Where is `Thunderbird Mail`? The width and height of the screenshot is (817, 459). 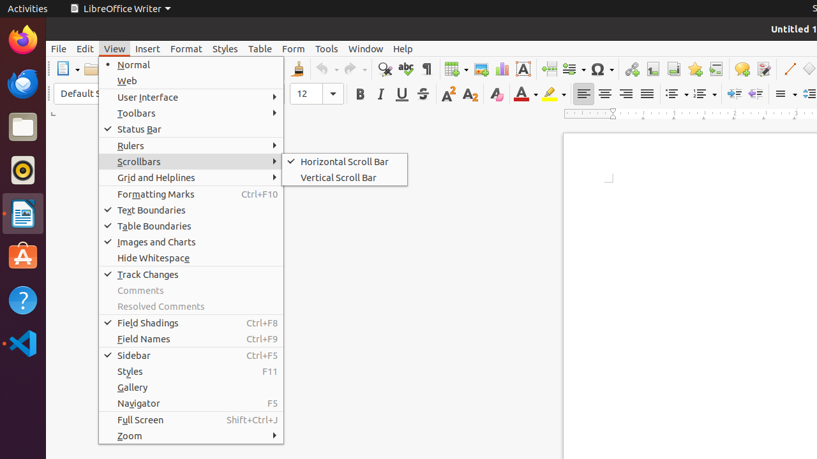 Thunderbird Mail is located at coordinates (23, 84).